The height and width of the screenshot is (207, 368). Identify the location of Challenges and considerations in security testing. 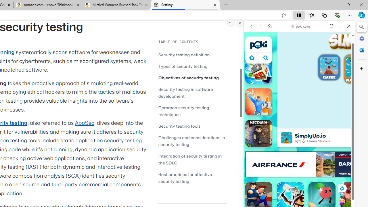
(191, 141).